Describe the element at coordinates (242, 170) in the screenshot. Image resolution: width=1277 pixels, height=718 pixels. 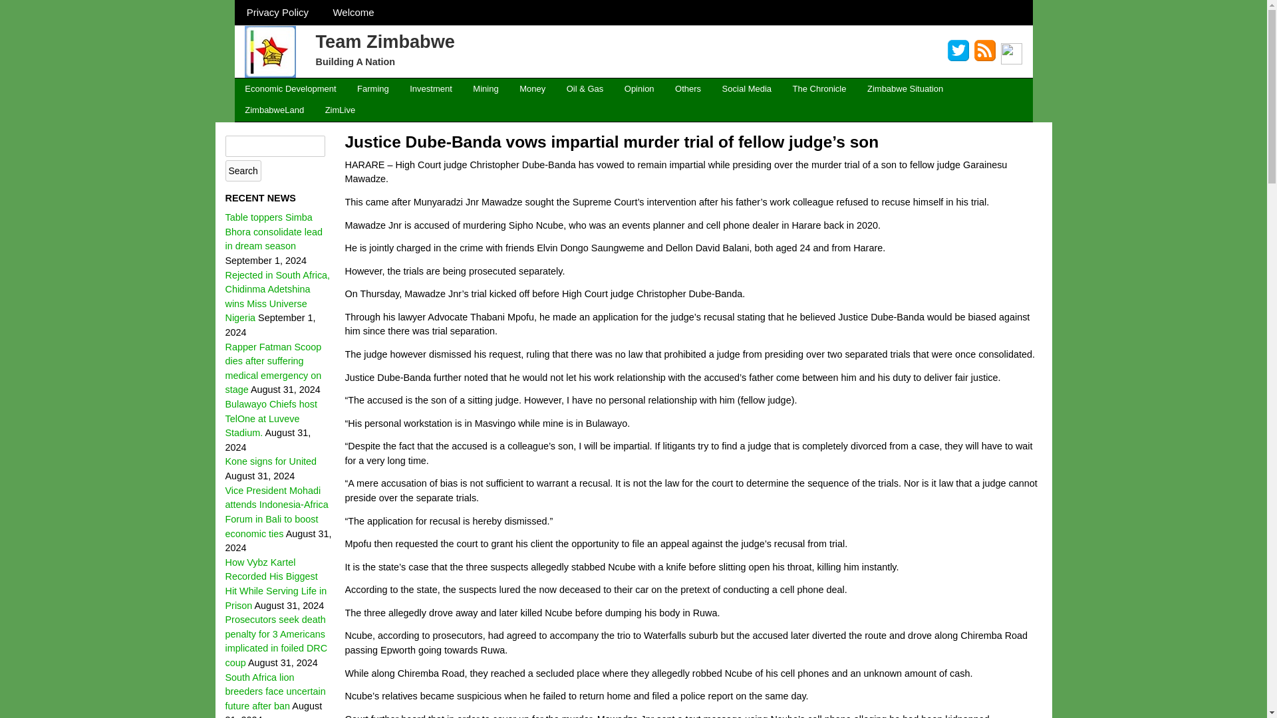
I see `Search` at that location.